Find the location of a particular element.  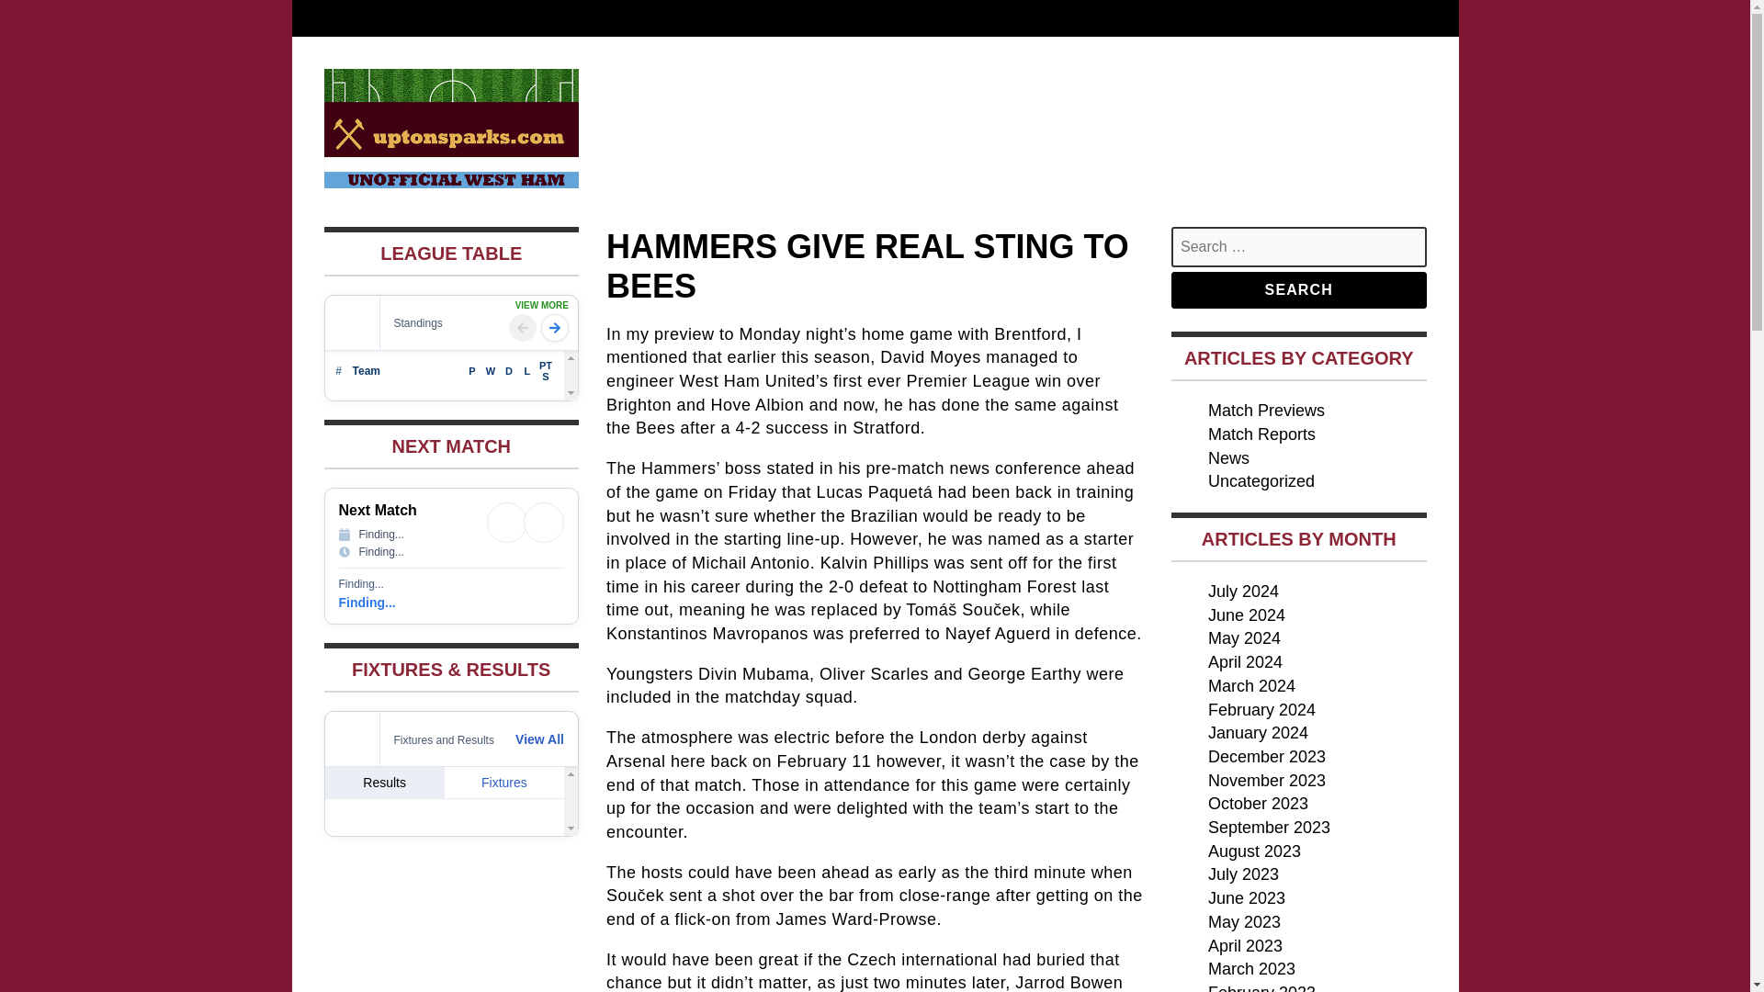

May 2023 is located at coordinates (1244, 922).